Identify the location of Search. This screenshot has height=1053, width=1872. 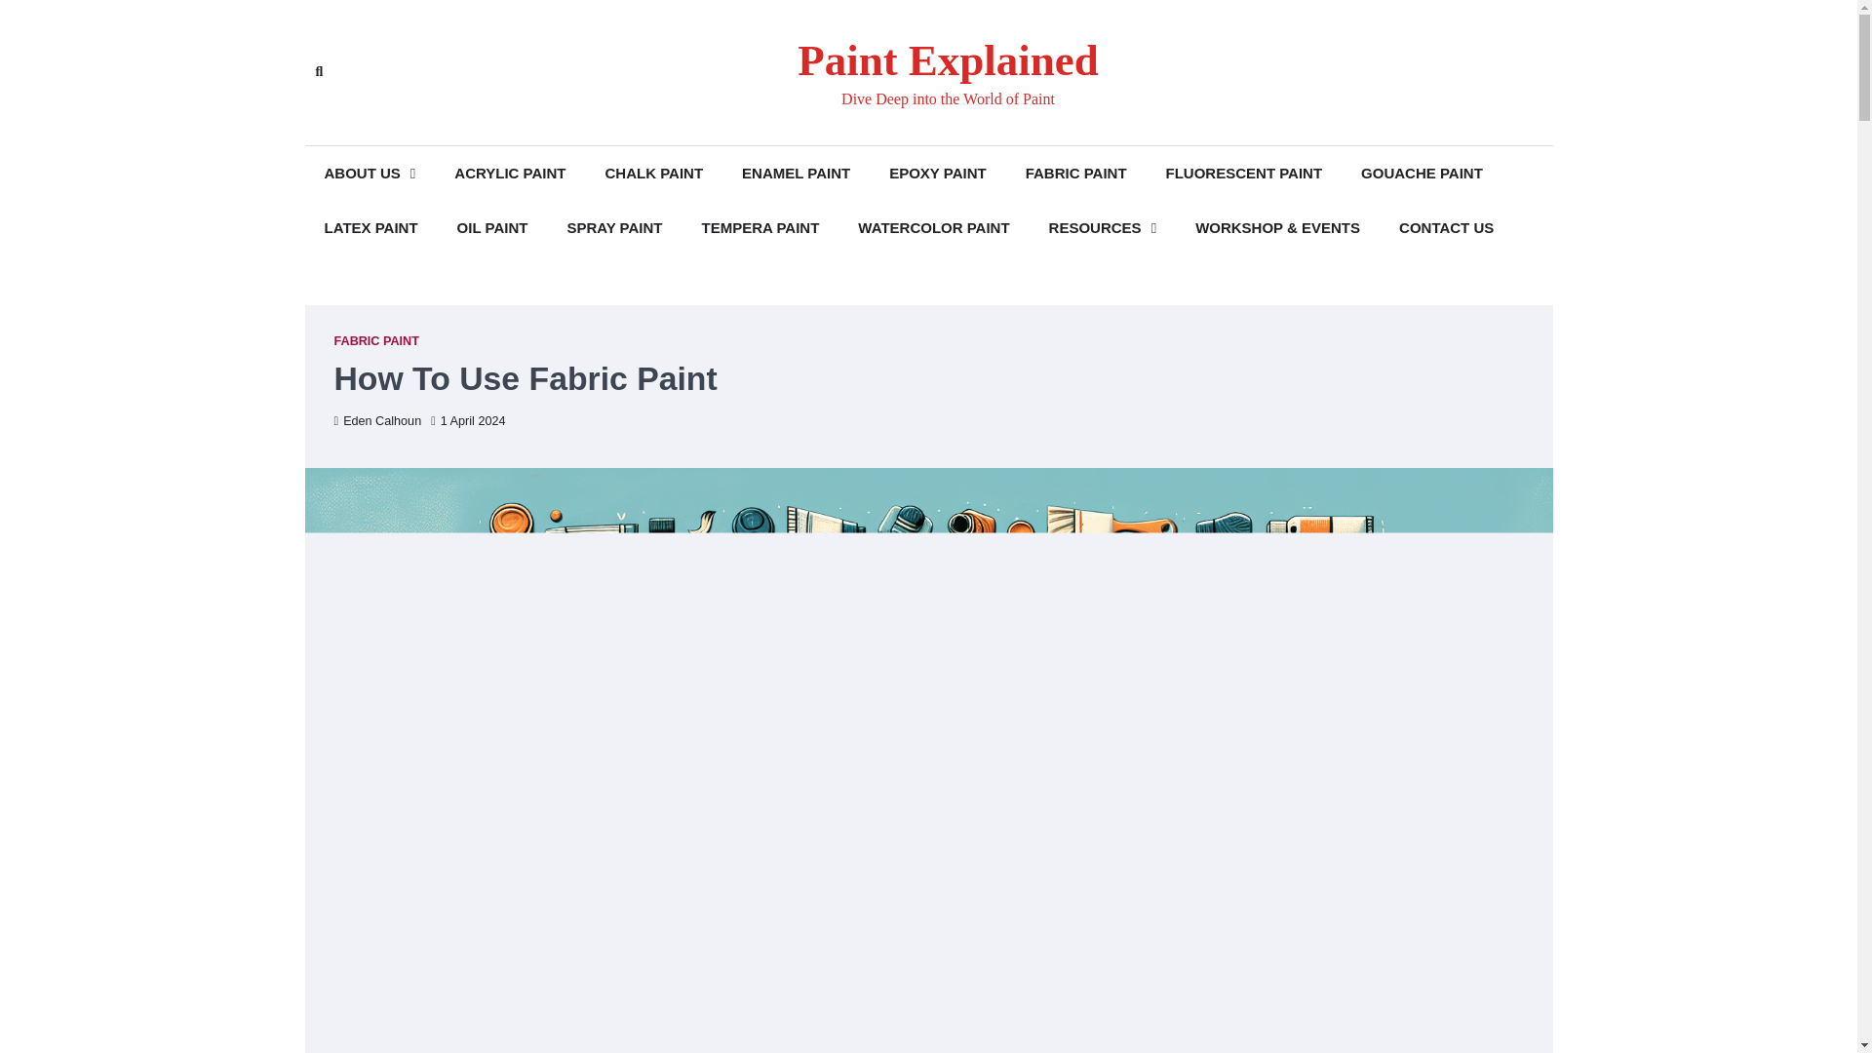
(571, 117).